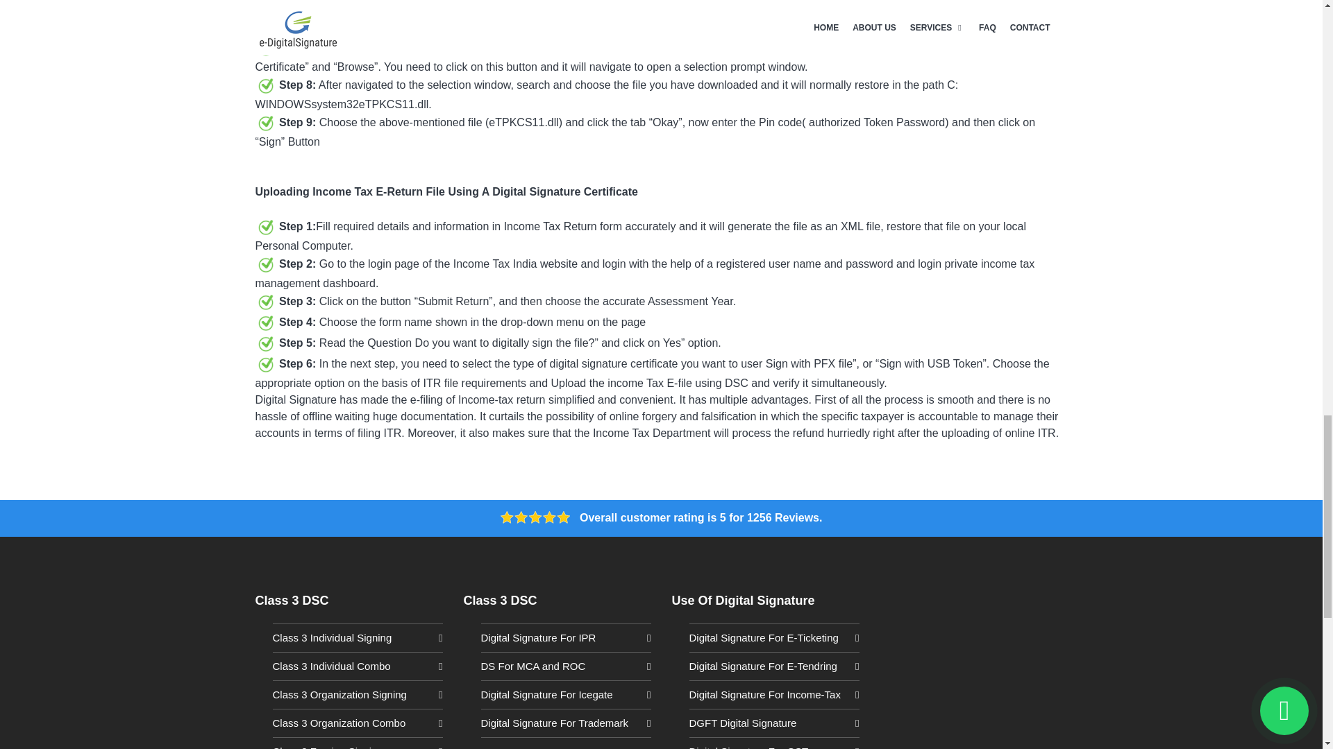 Image resolution: width=1333 pixels, height=749 pixels. Describe the element at coordinates (773, 695) in the screenshot. I see `Digital Signature For Income-Tax` at that location.